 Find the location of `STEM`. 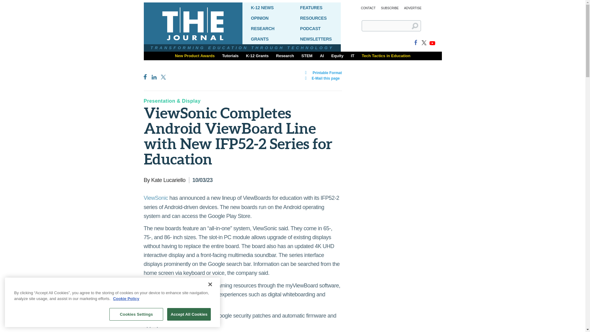

STEM is located at coordinates (307, 56).